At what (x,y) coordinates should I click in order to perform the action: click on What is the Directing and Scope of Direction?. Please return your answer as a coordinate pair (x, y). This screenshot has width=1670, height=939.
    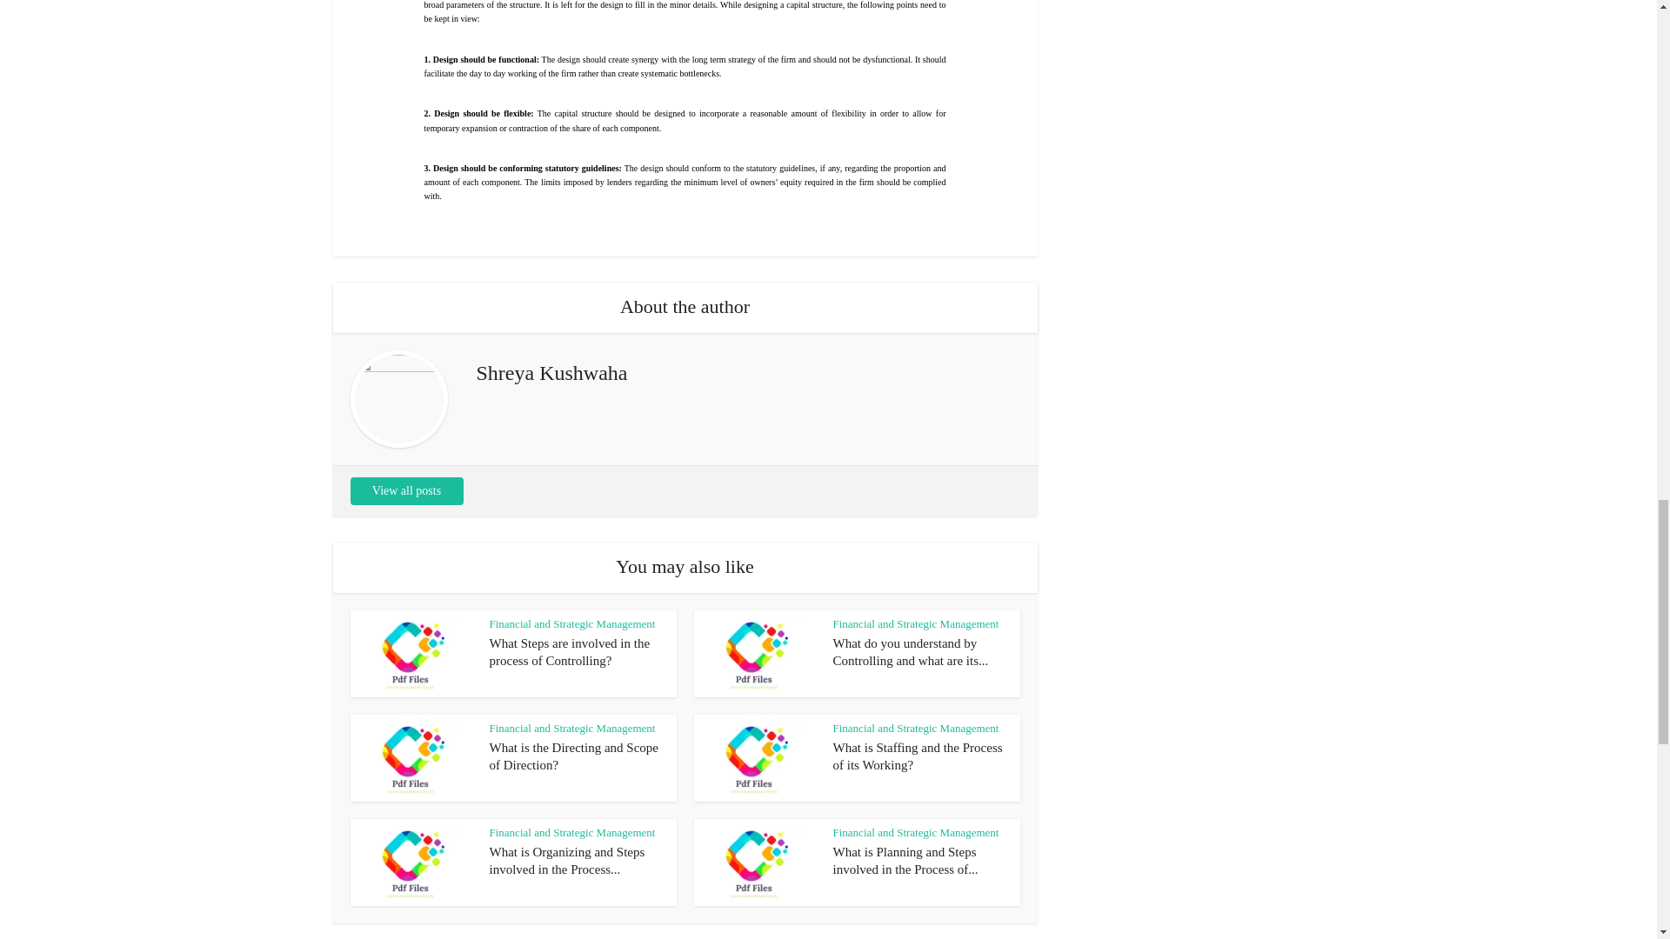
    Looking at the image, I should click on (573, 756).